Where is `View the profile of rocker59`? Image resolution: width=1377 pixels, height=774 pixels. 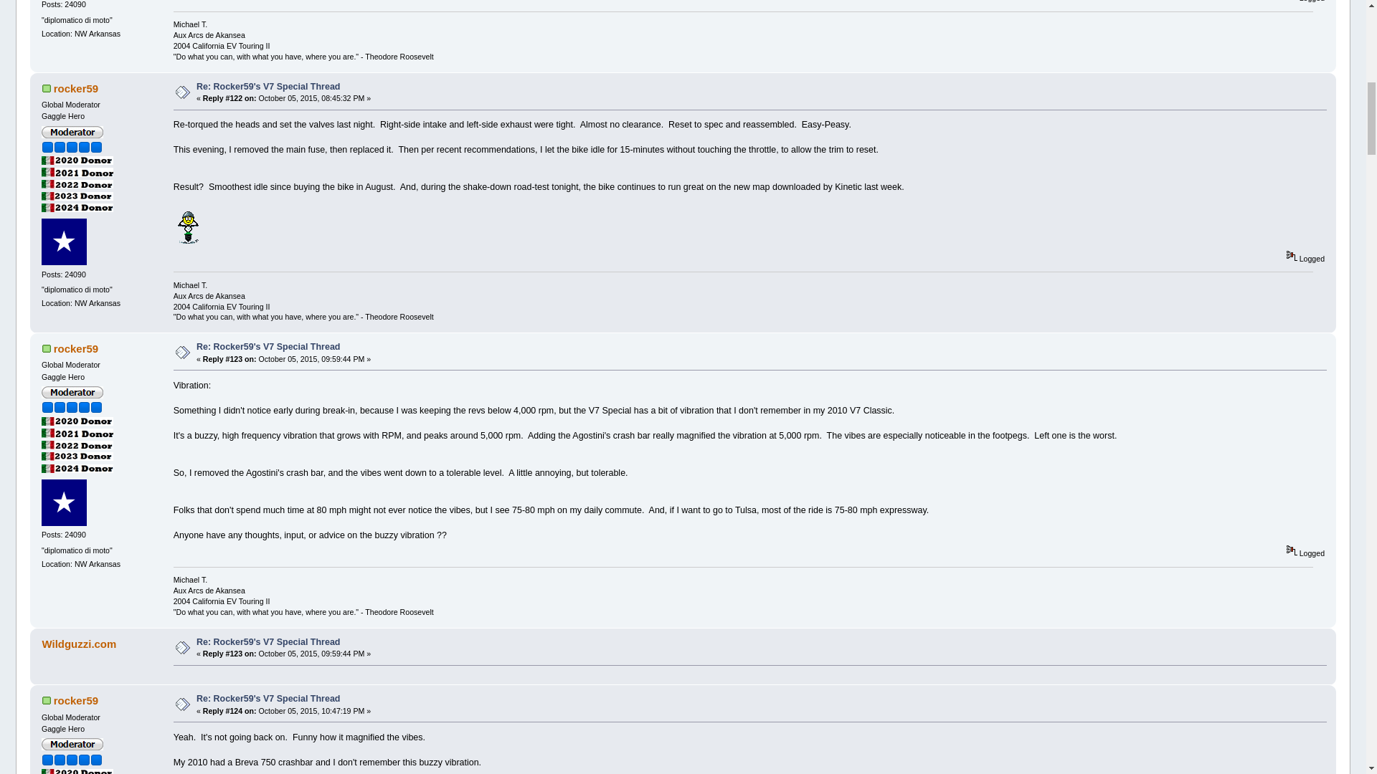
View the profile of rocker59 is located at coordinates (75, 348).